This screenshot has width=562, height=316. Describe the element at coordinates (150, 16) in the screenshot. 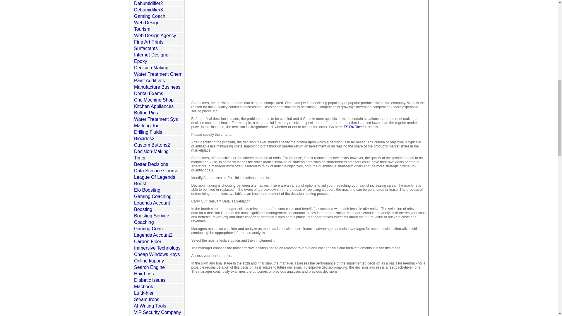

I see `Gaming Coach` at that location.